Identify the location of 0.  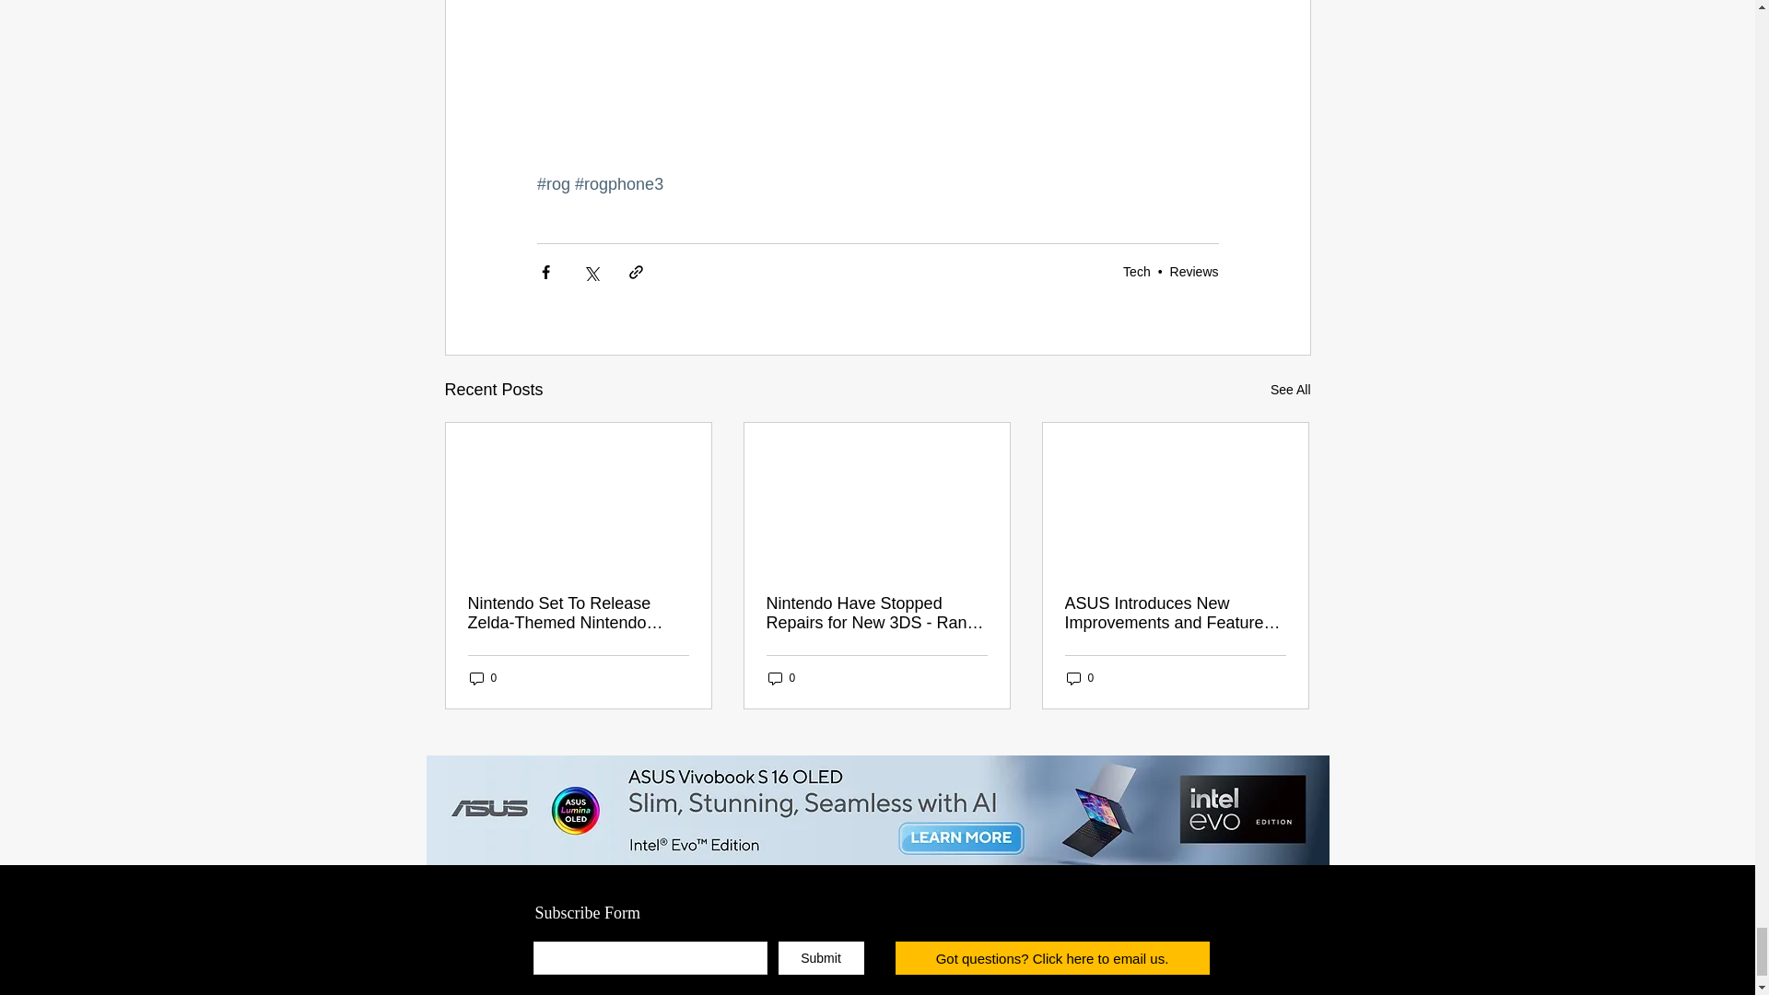
(781, 678).